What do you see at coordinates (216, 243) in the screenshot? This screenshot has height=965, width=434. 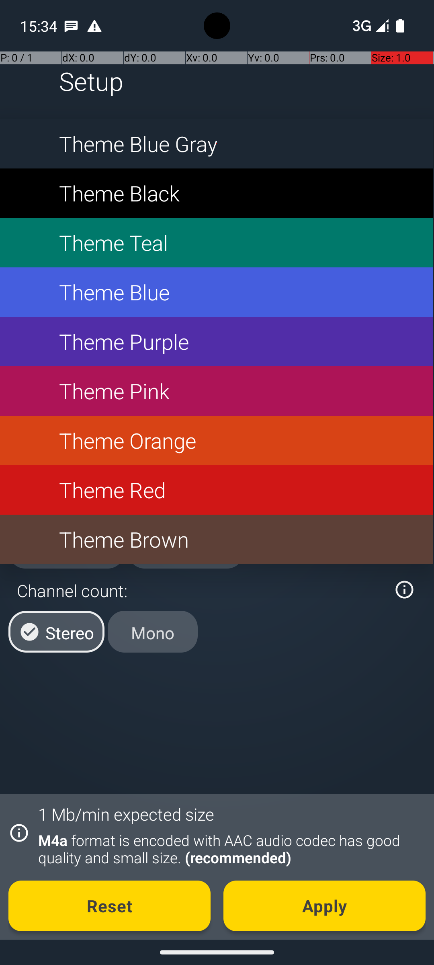 I see `Theme Teal` at bounding box center [216, 243].